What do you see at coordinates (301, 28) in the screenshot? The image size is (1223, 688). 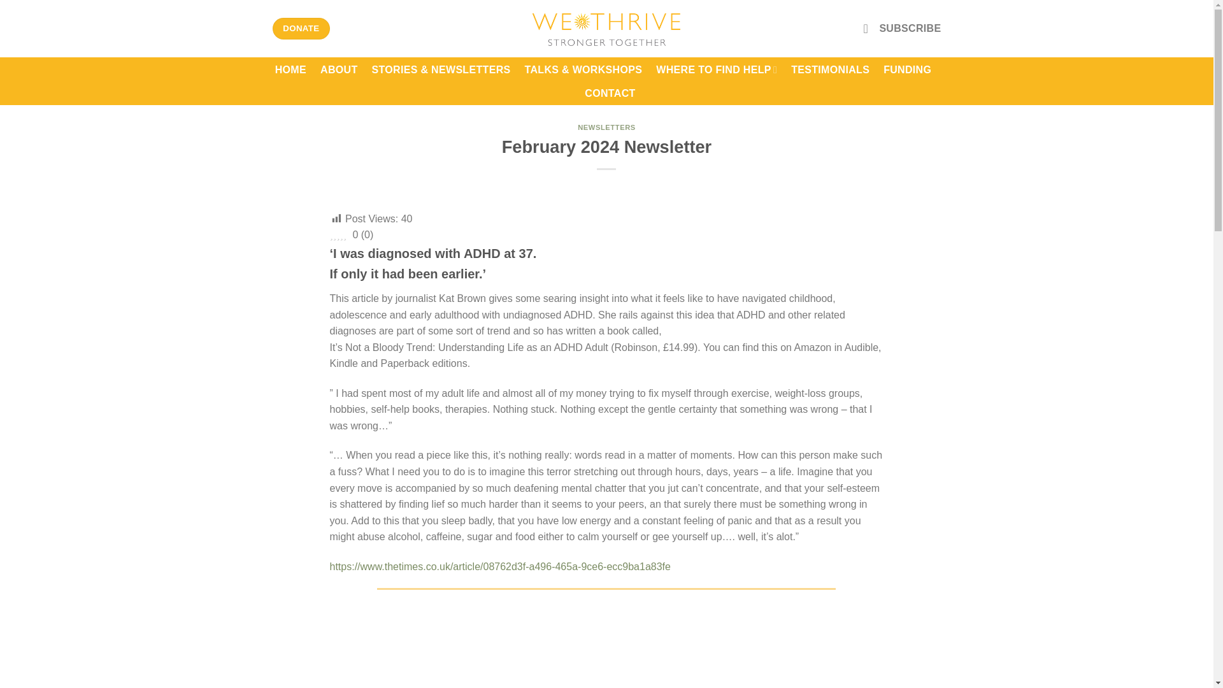 I see `DONATE` at bounding box center [301, 28].